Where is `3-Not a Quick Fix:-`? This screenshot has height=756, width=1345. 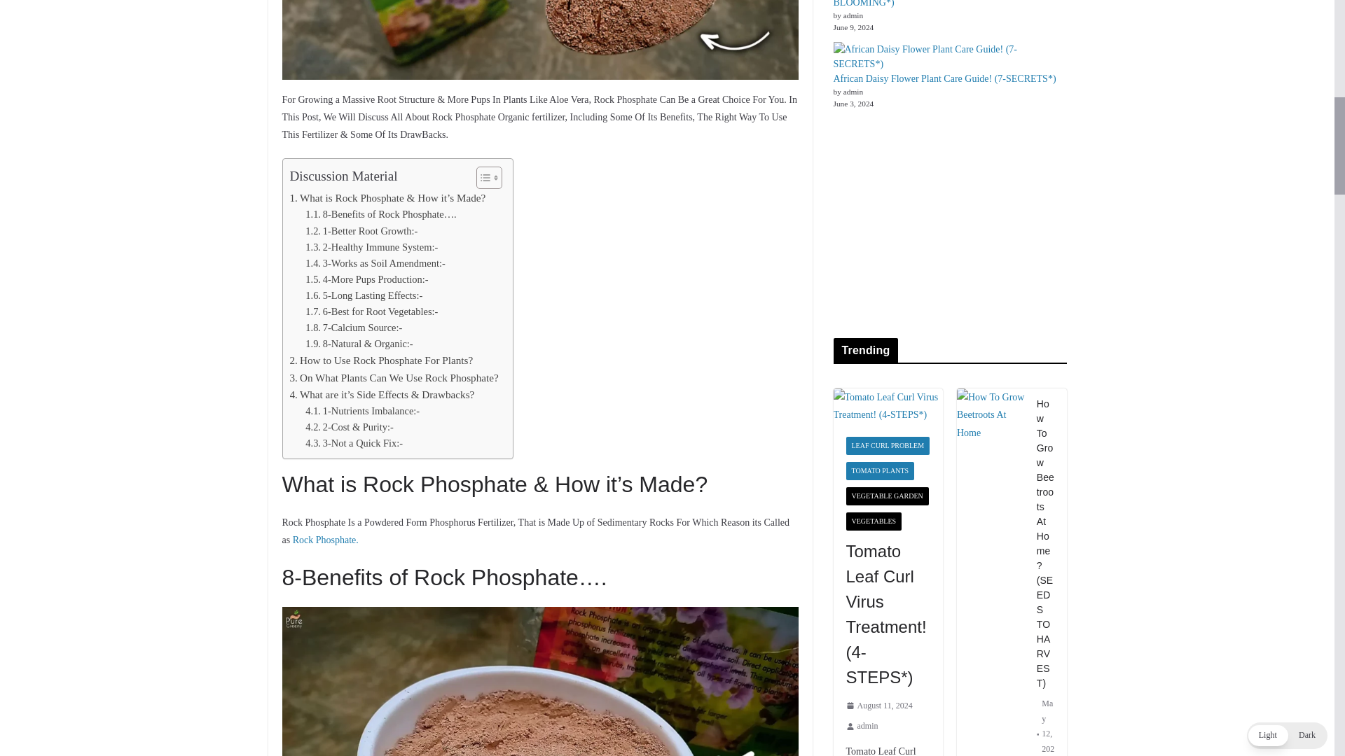
3-Not a Quick Fix:- is located at coordinates (353, 443).